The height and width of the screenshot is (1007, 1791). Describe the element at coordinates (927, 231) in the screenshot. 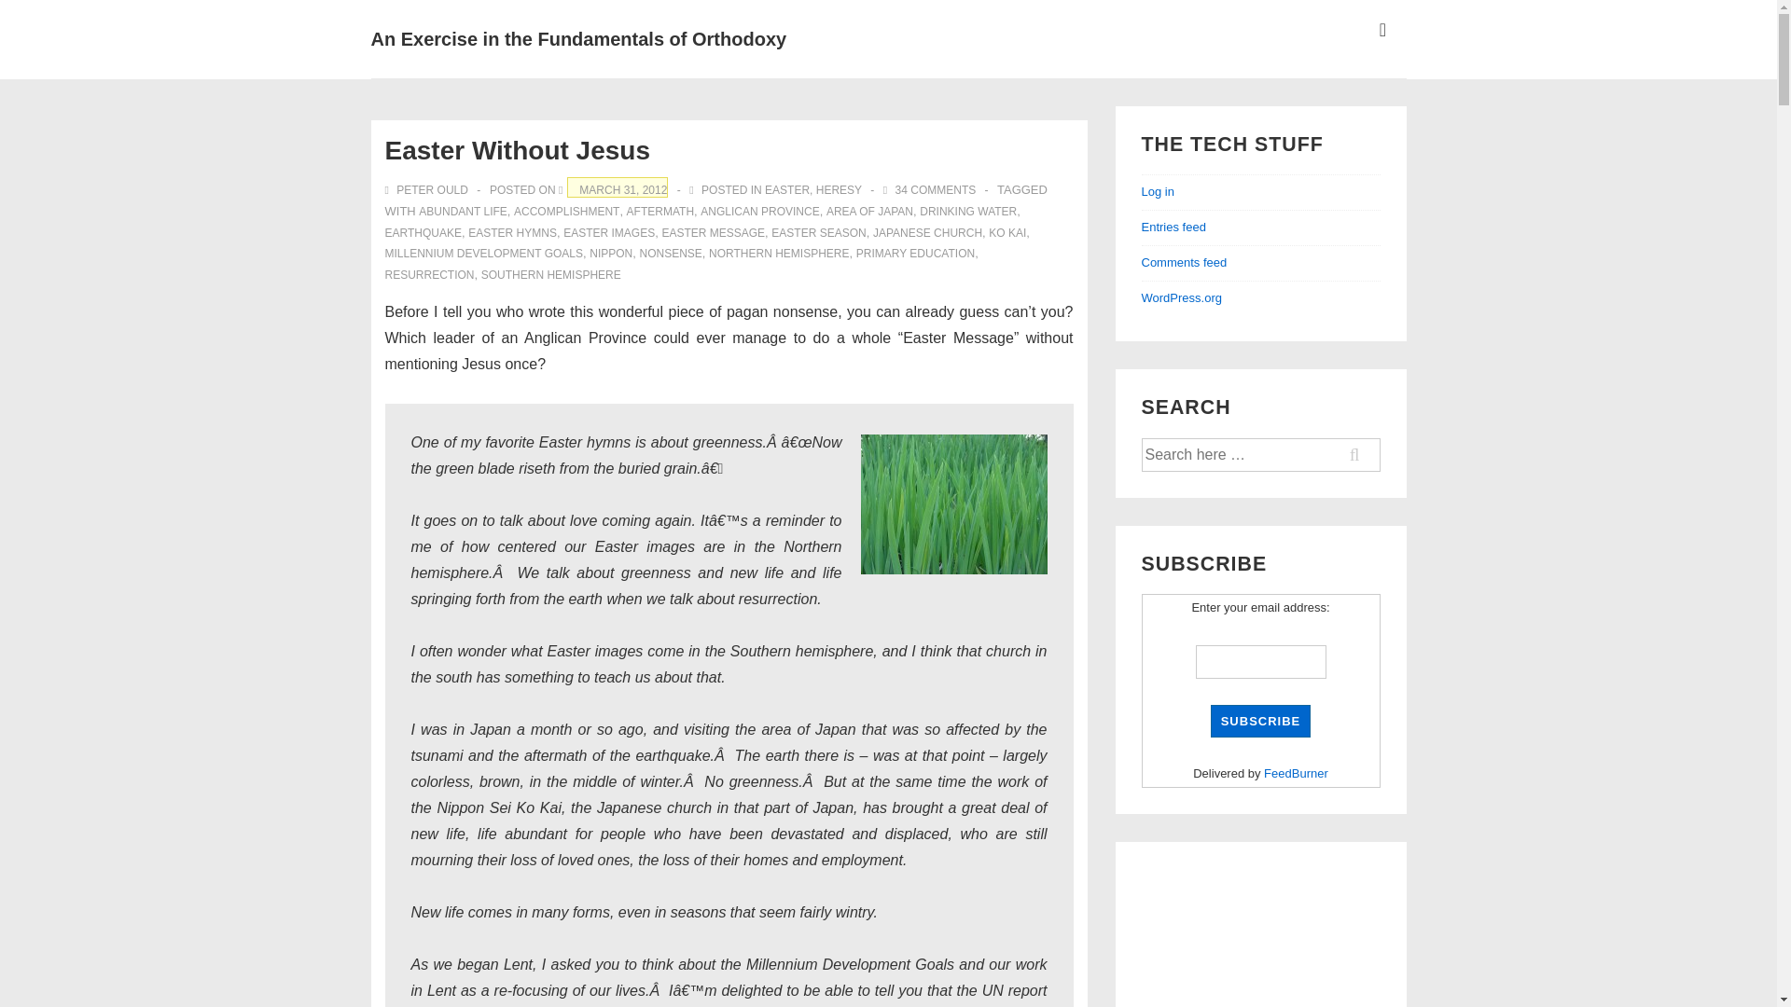

I see `JAPANESE CHURCH` at that location.